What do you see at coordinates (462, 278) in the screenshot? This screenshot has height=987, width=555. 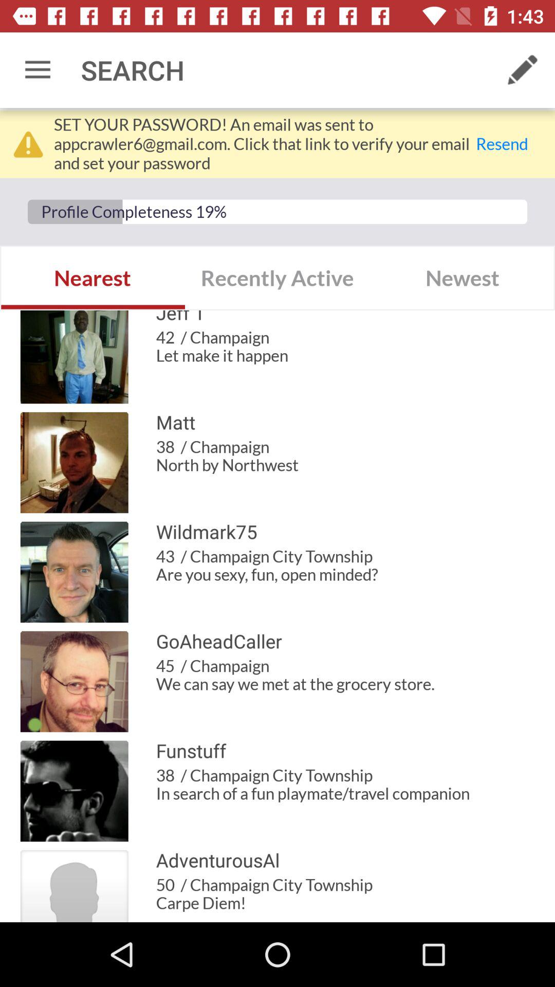 I see `click on tab newest in grey color` at bounding box center [462, 278].